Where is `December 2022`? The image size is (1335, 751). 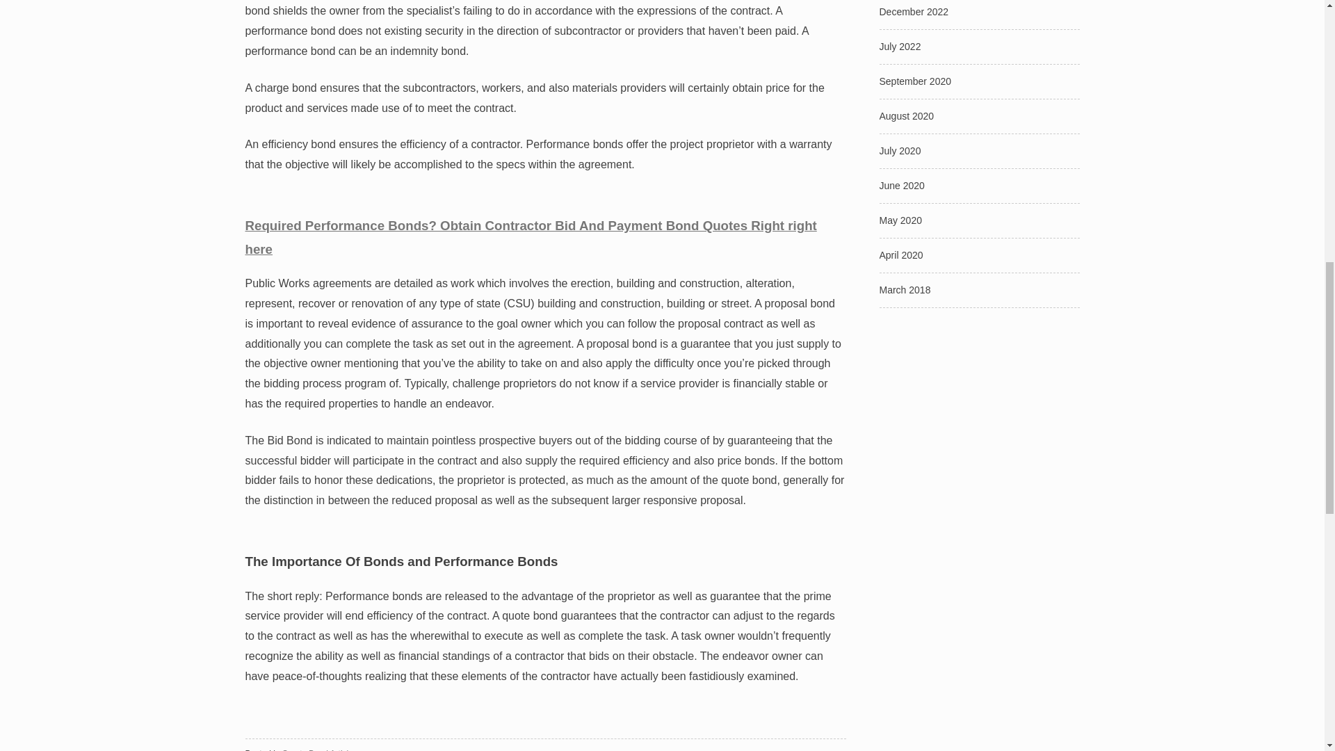 December 2022 is located at coordinates (913, 11).